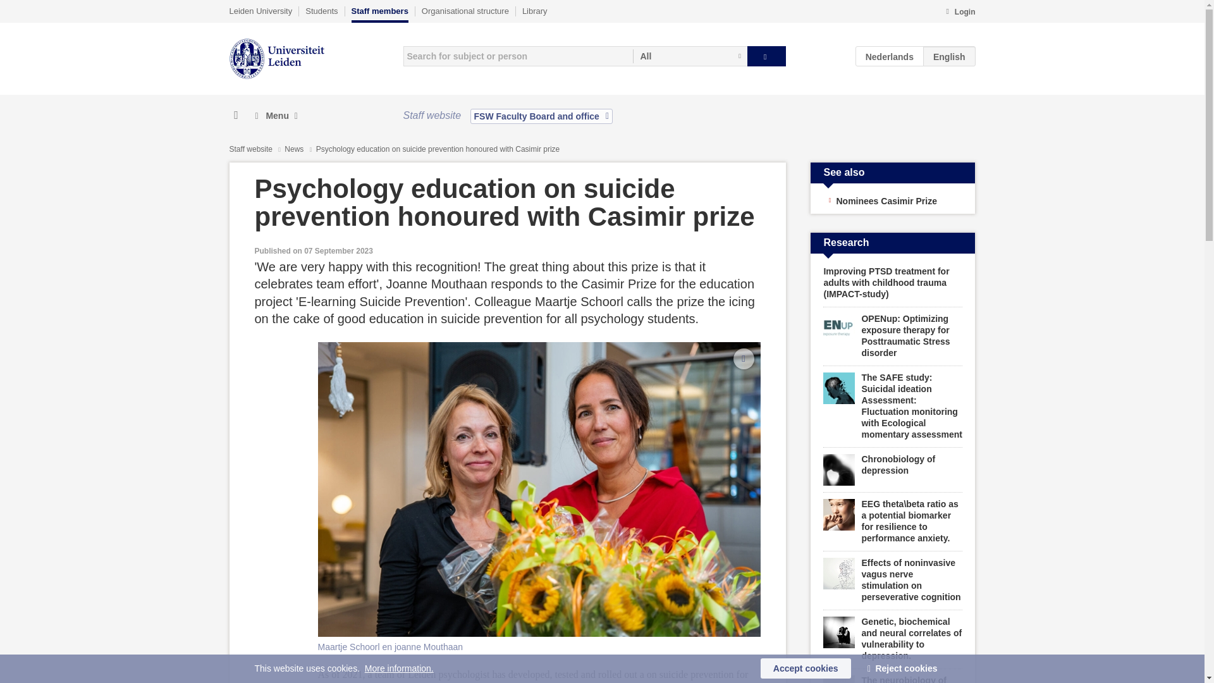 The width and height of the screenshot is (1214, 683). What do you see at coordinates (379, 14) in the screenshot?
I see `Staff members` at bounding box center [379, 14].